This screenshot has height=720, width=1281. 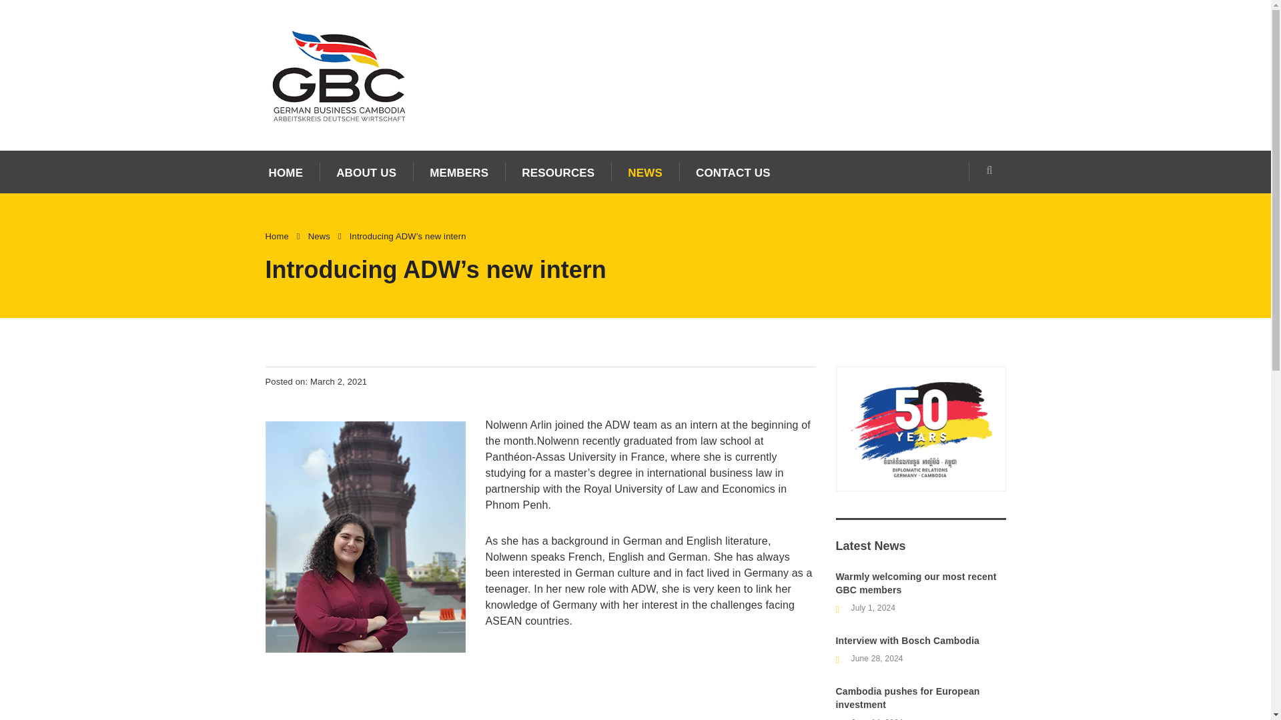 What do you see at coordinates (286, 172) in the screenshot?
I see `HOME` at bounding box center [286, 172].